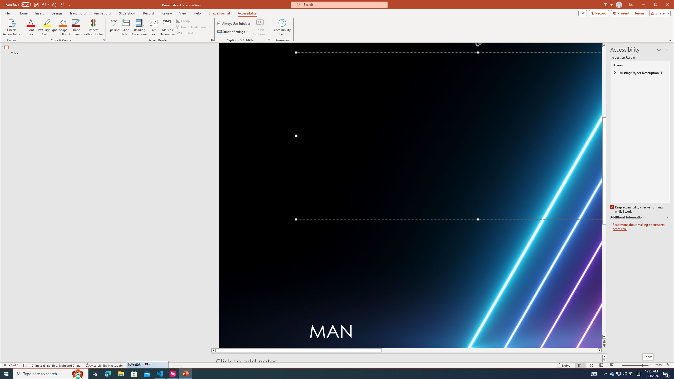 The image size is (674, 379). I want to click on Shape Fill, so click(167, 13).